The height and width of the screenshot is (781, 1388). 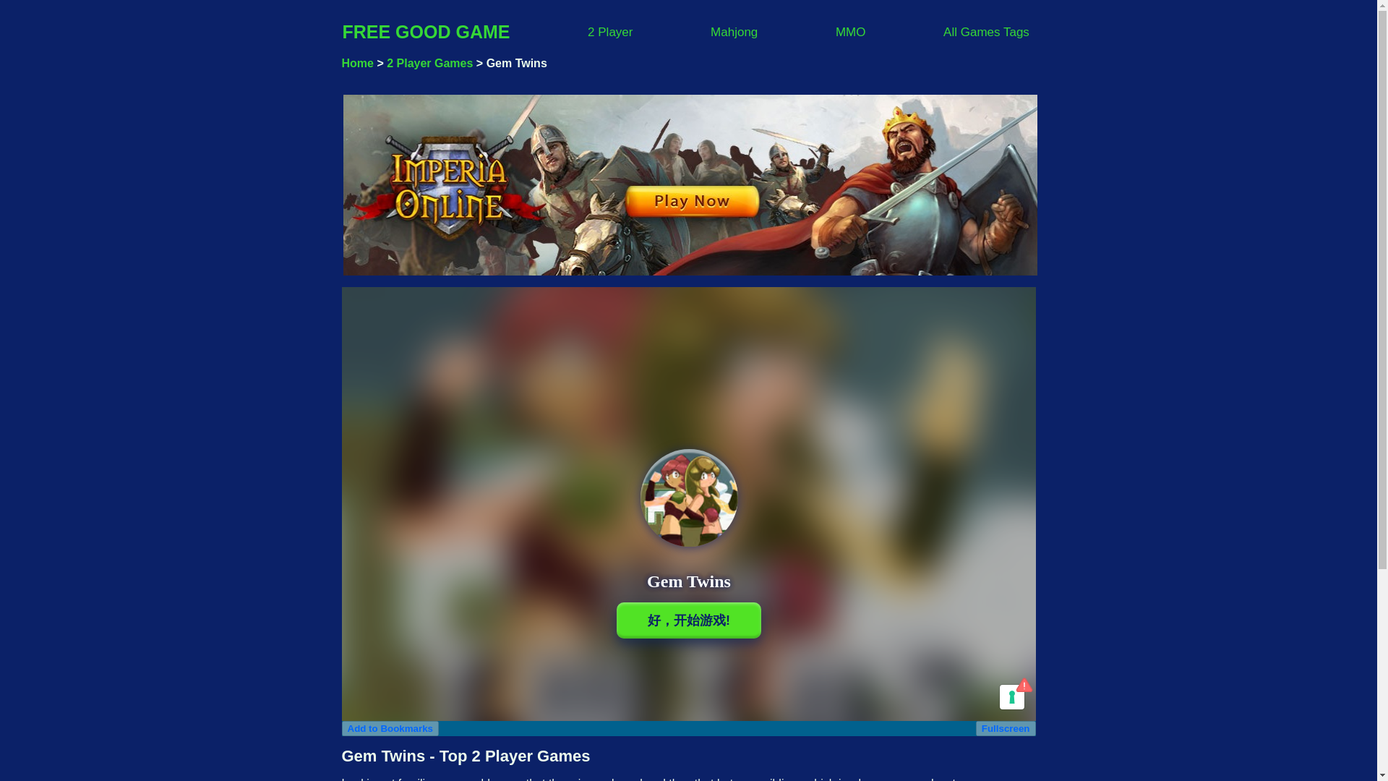 What do you see at coordinates (734, 30) in the screenshot?
I see `Mahjong` at bounding box center [734, 30].